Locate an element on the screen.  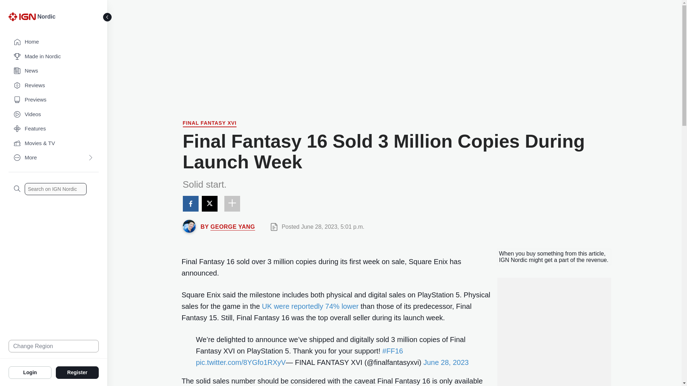
IGN Logo is located at coordinates (23, 19).